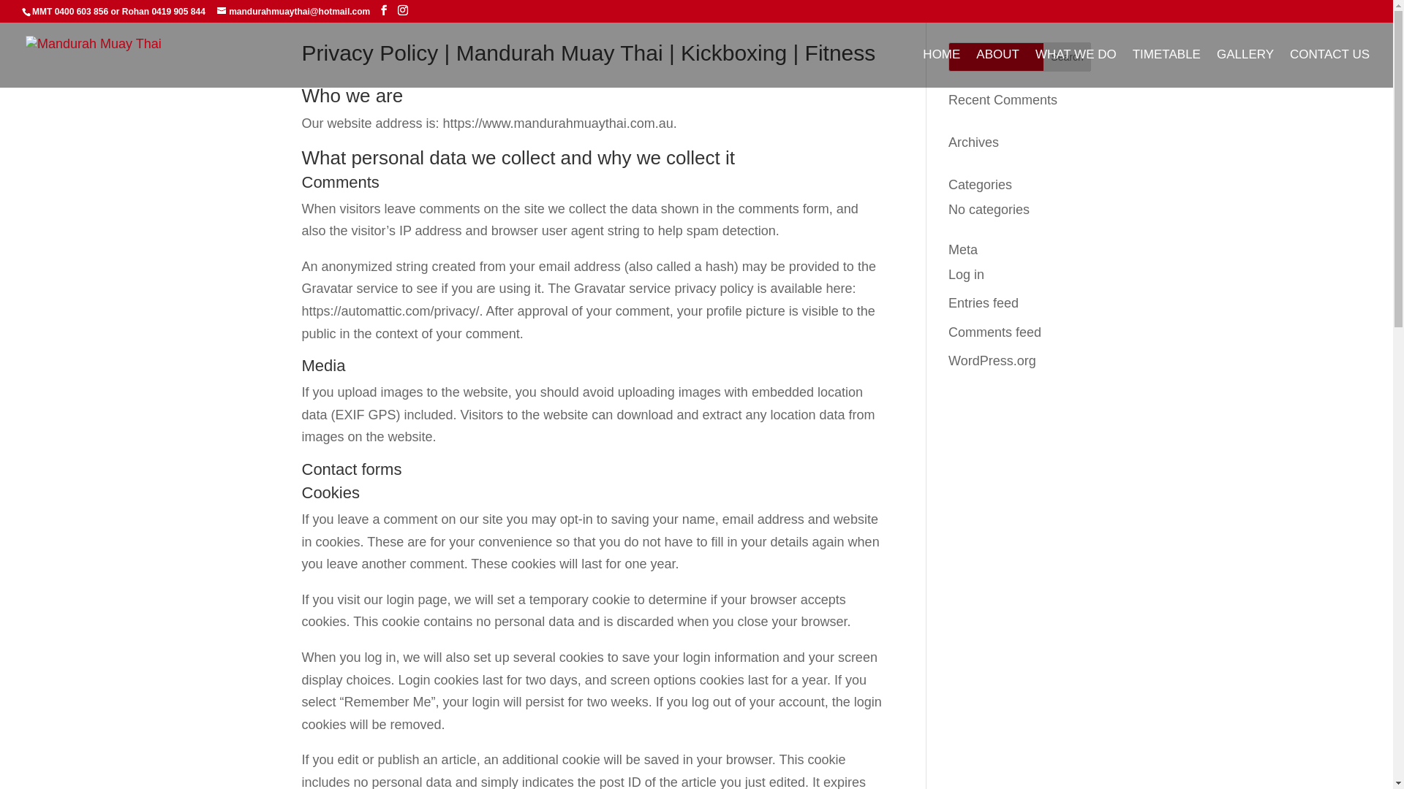  I want to click on Search, so click(1068, 57).